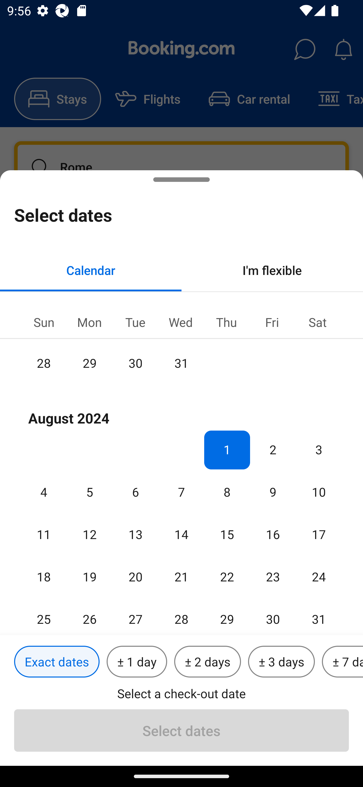 The height and width of the screenshot is (787, 363). What do you see at coordinates (57, 662) in the screenshot?
I see `Exact dates` at bounding box center [57, 662].